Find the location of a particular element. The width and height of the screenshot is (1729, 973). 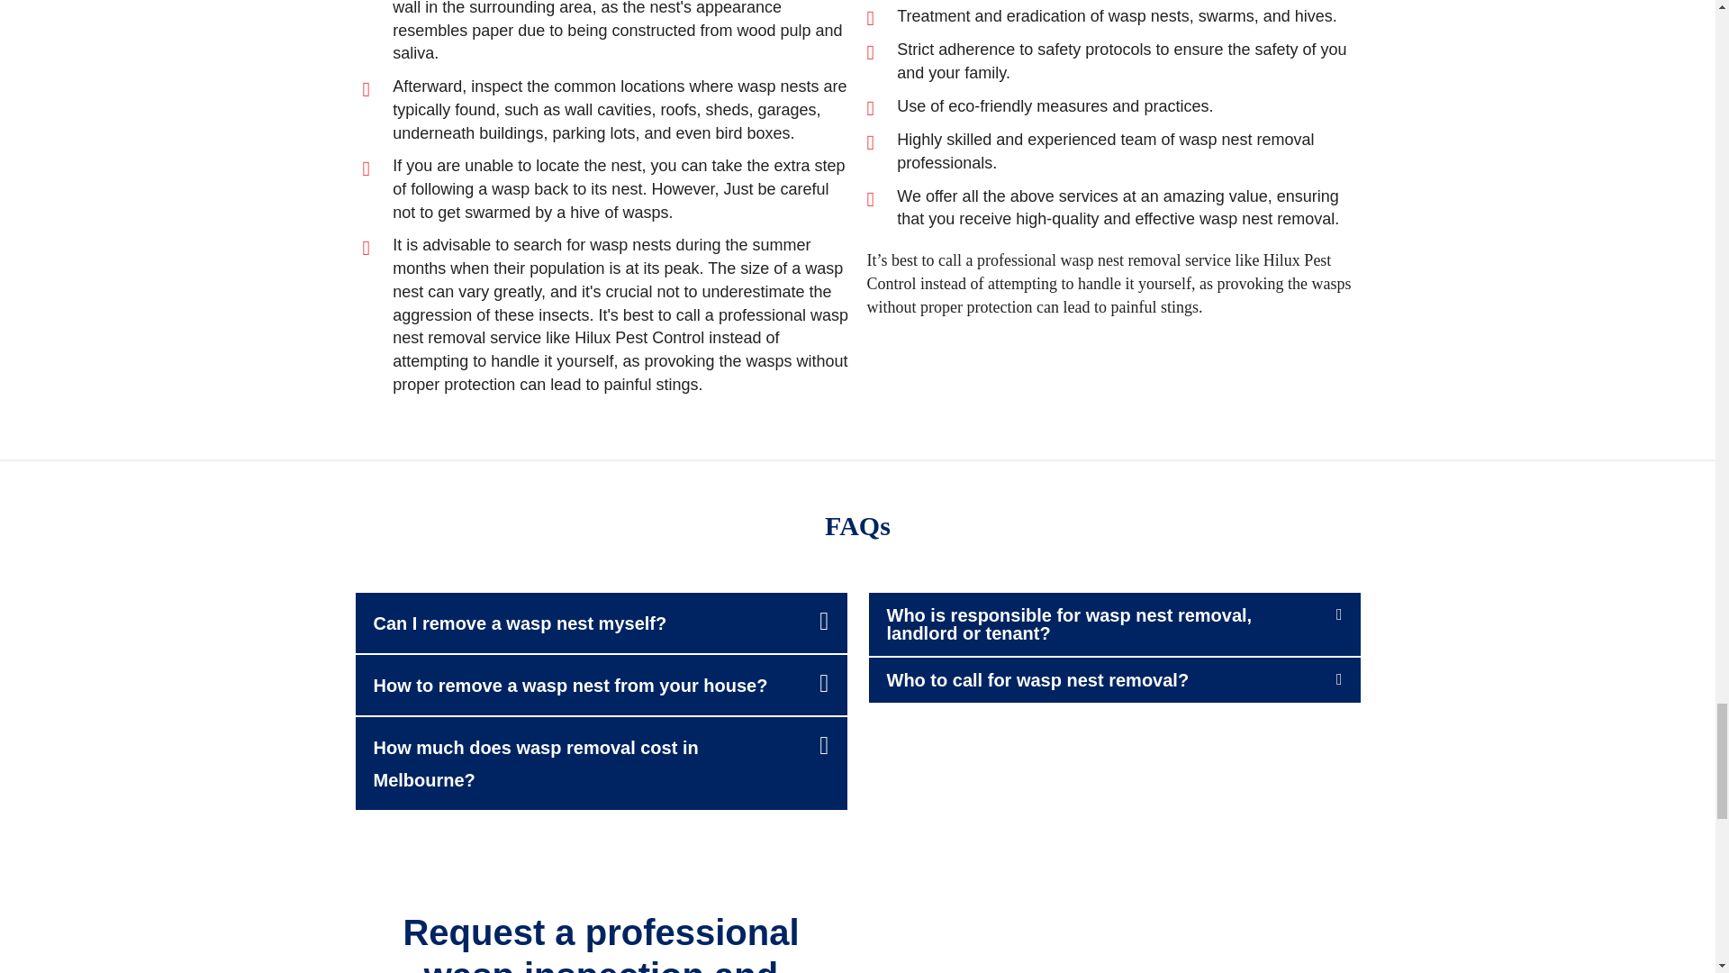

contactMap is located at coordinates (1113, 941).